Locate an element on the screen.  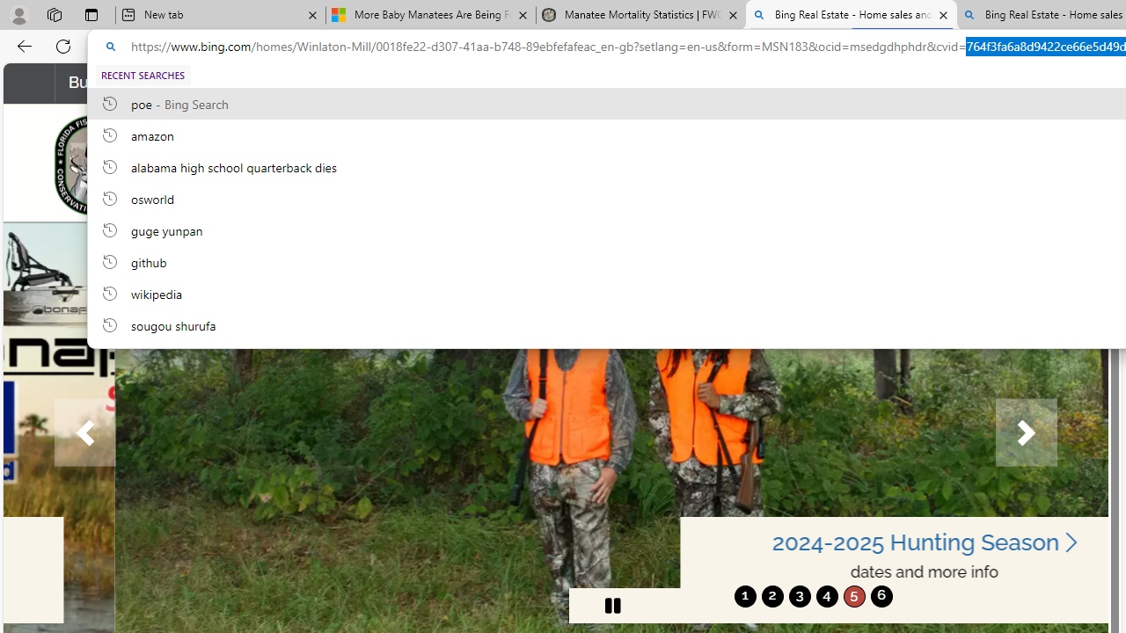
Resolve a Wildlife Conflict is located at coordinates (322, 83).